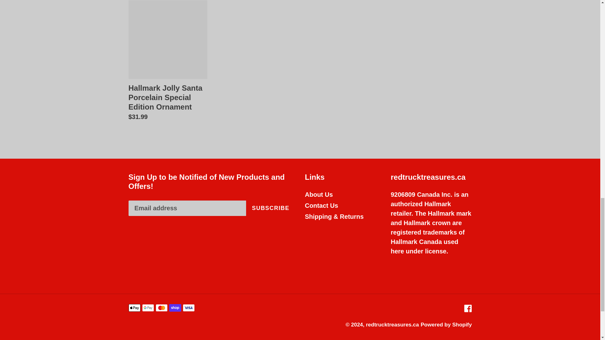  I want to click on SUBSCRIBE, so click(270, 208).